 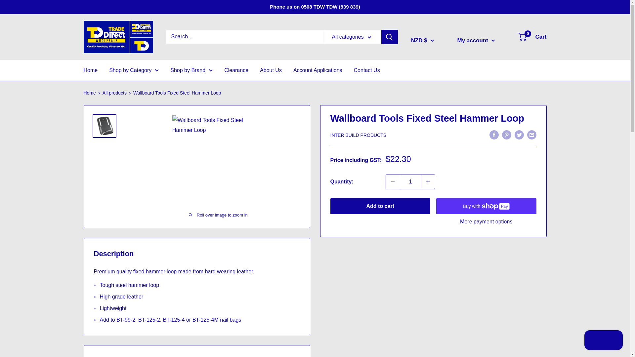 What do you see at coordinates (428, 182) in the screenshot?
I see `Increase quantity by 1` at bounding box center [428, 182].